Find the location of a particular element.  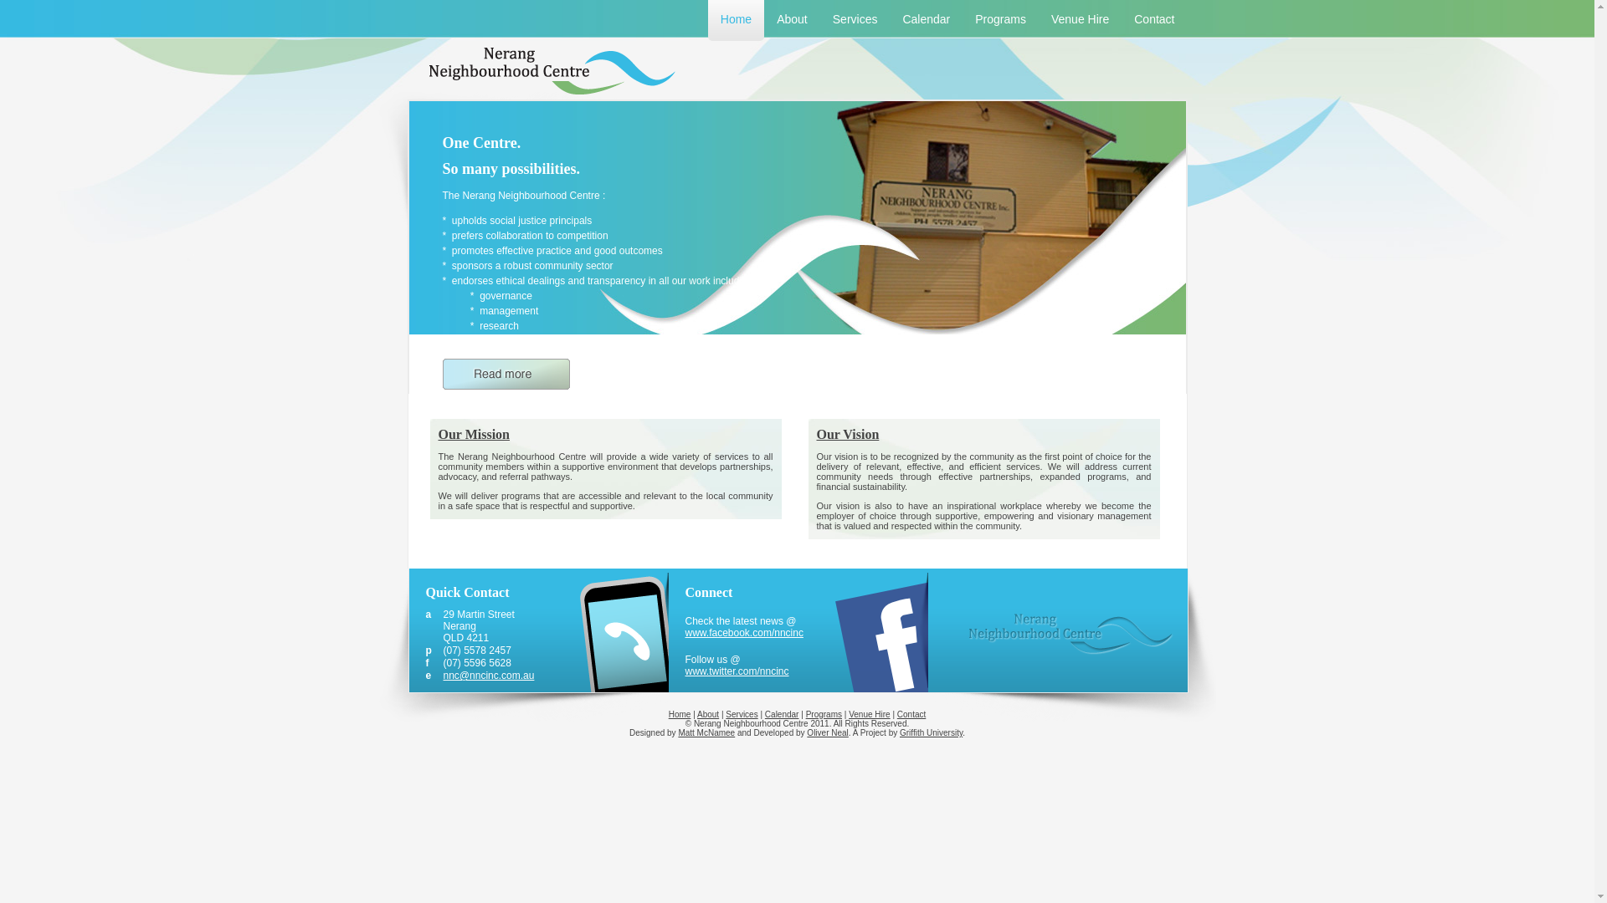

Calendar is located at coordinates (782, 714).